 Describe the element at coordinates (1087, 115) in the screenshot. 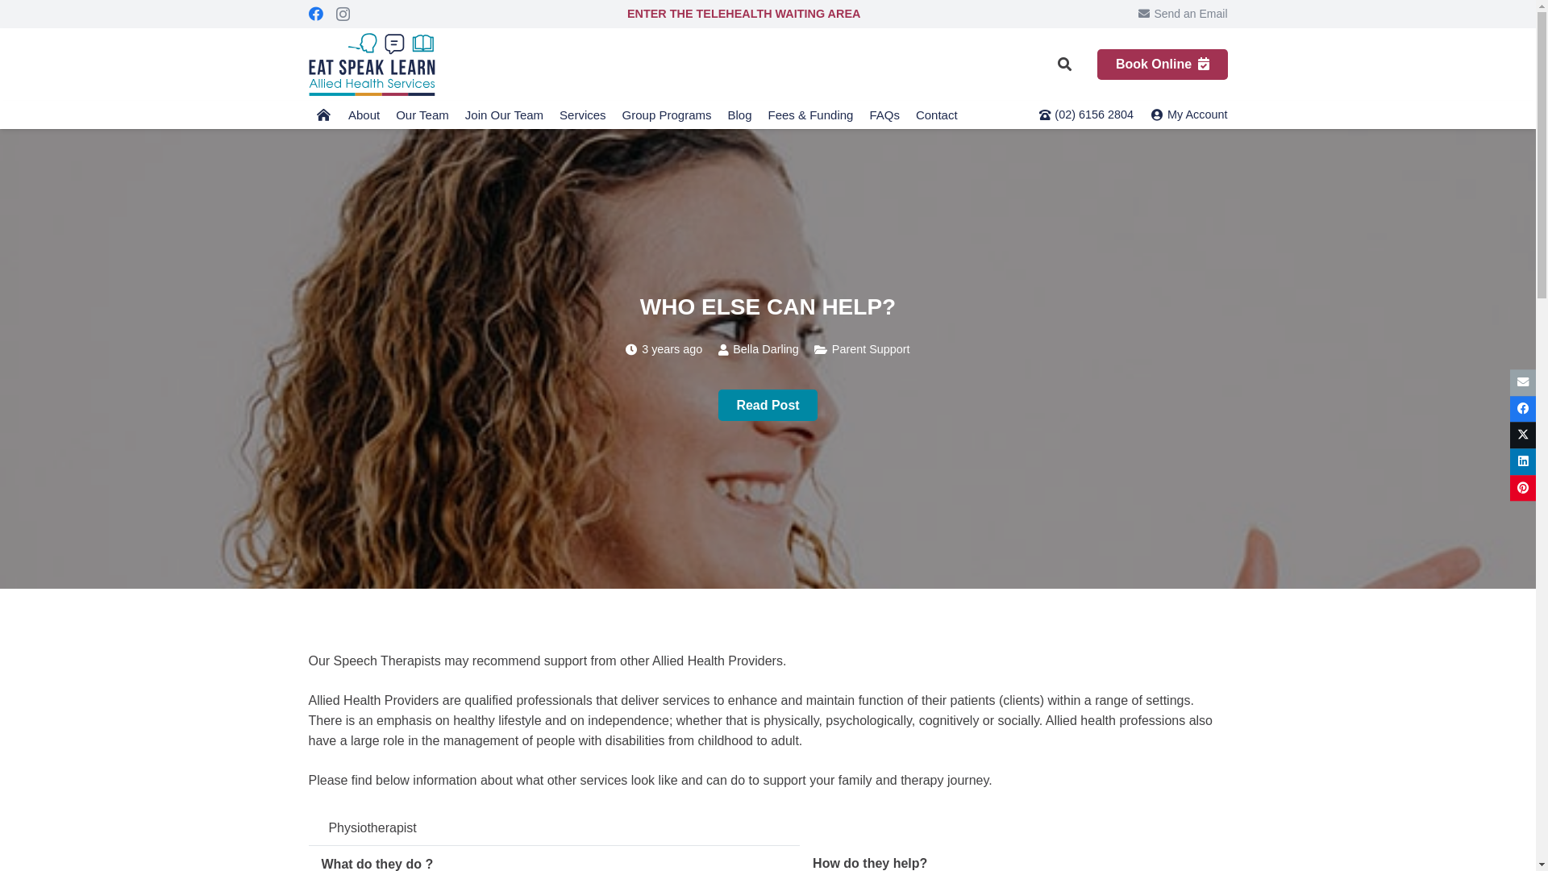

I see `(02) 6156 2804` at that location.